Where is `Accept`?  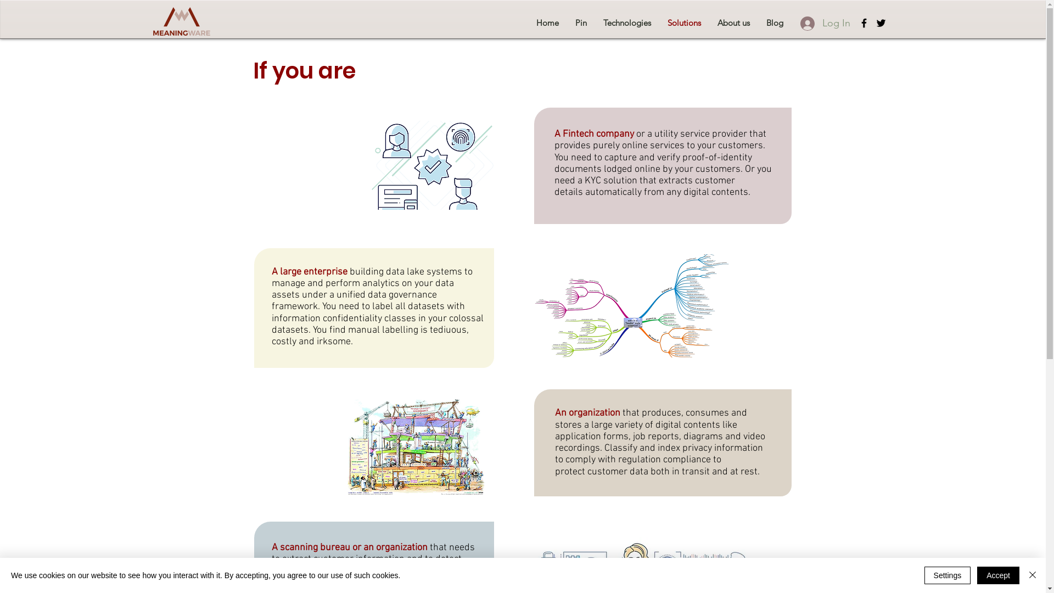 Accept is located at coordinates (998, 575).